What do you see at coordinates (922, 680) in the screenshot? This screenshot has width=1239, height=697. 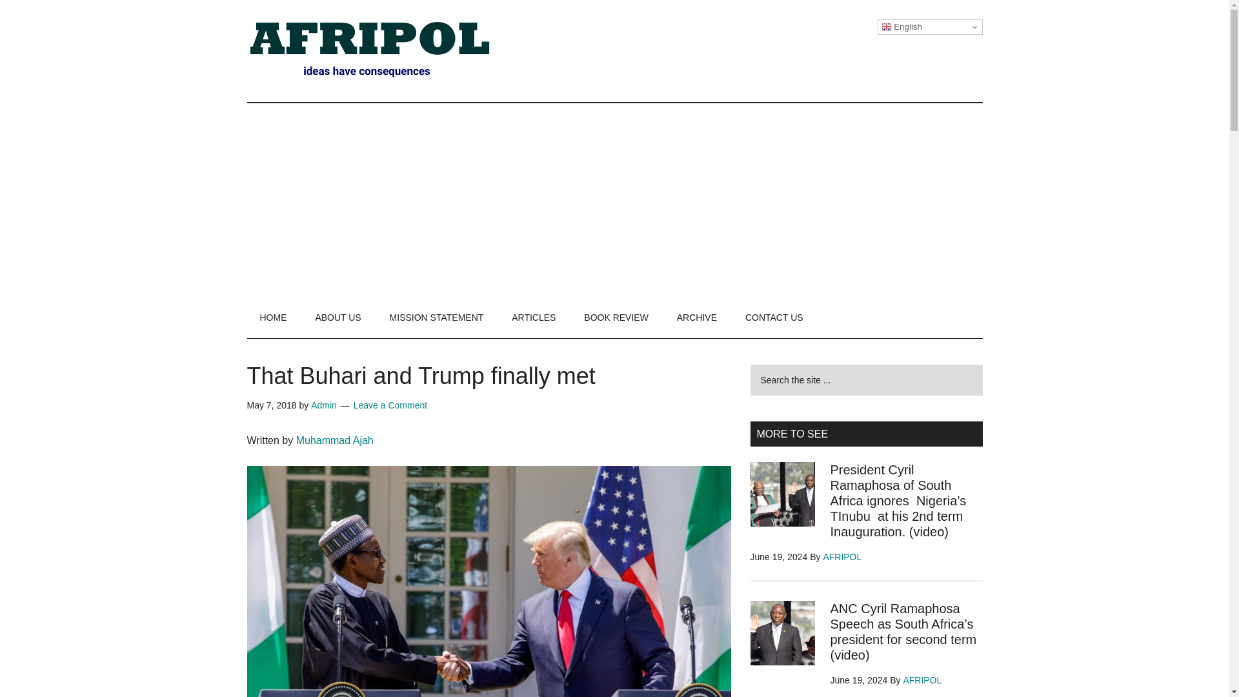 I see `AFRIPOL` at bounding box center [922, 680].